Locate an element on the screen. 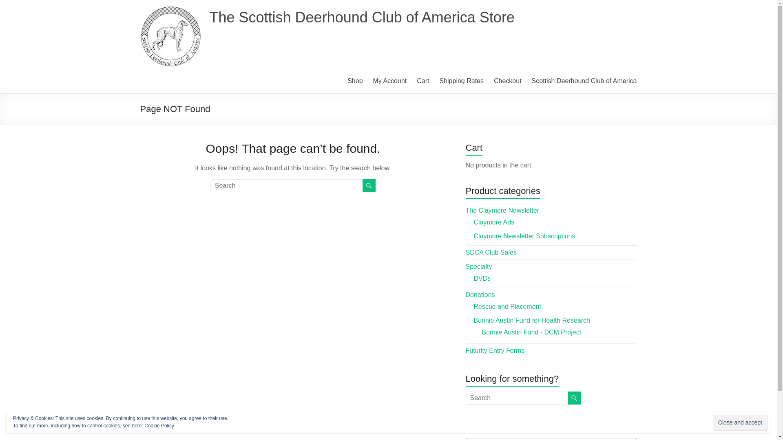  Shop is located at coordinates (355, 81).